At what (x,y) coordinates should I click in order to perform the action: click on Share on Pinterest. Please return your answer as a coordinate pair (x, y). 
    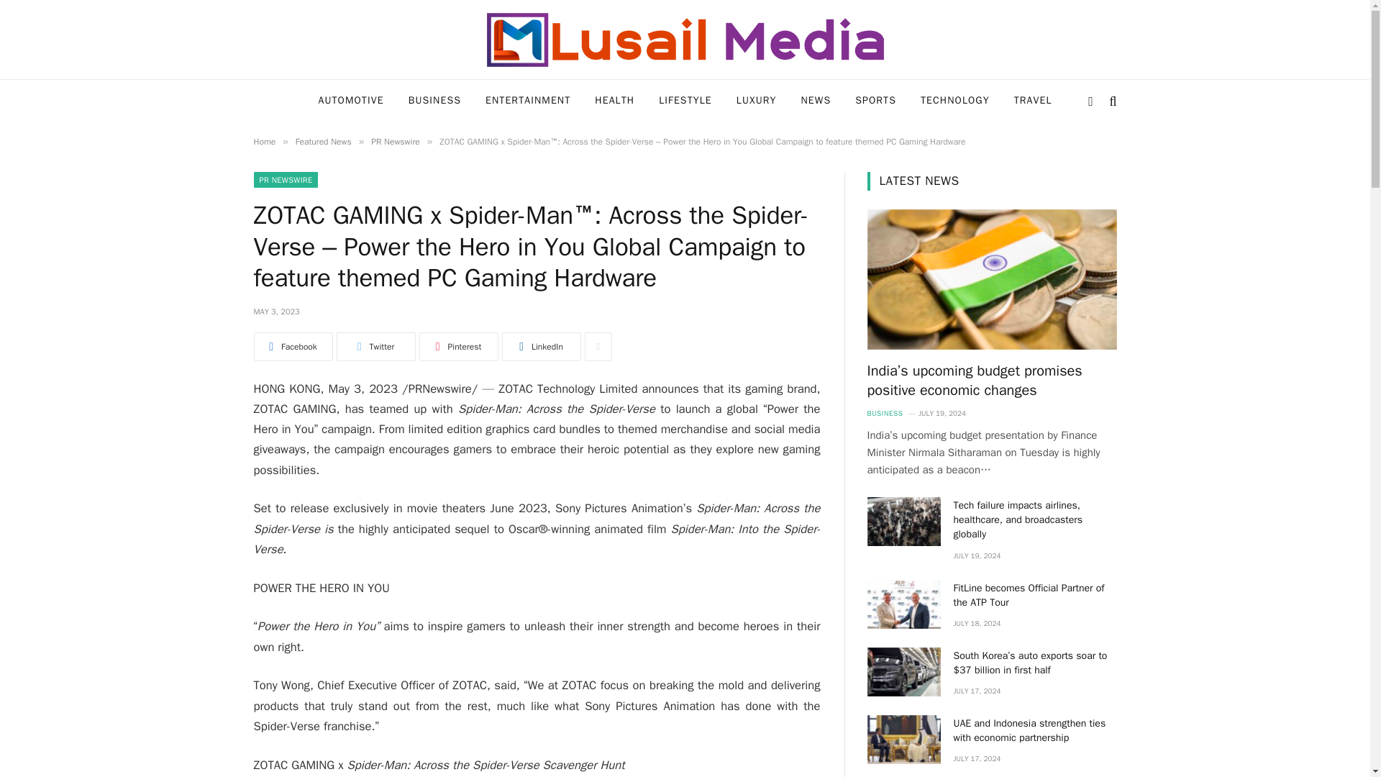
    Looking at the image, I should click on (457, 347).